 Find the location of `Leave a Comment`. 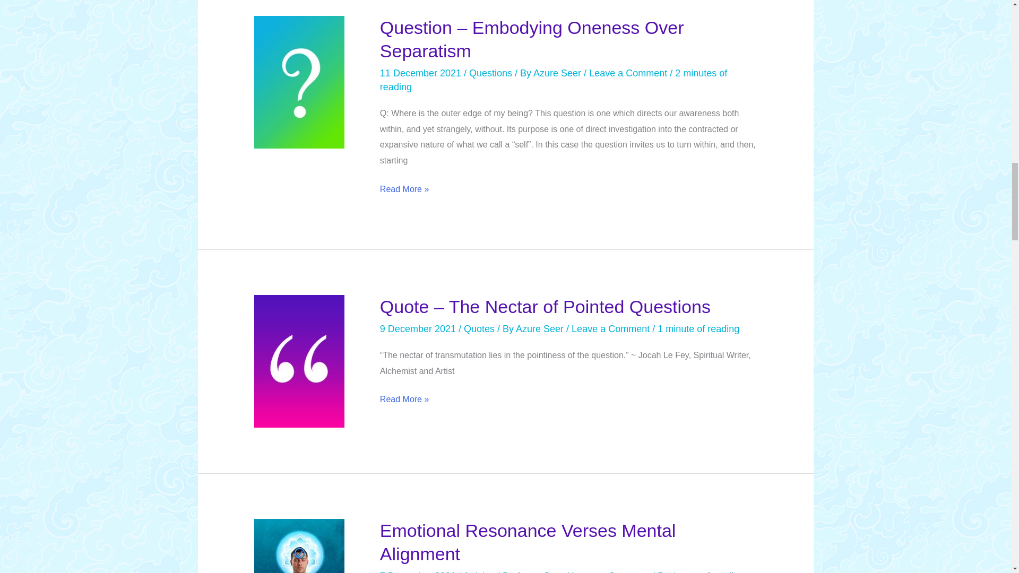

Leave a Comment is located at coordinates (628, 73).